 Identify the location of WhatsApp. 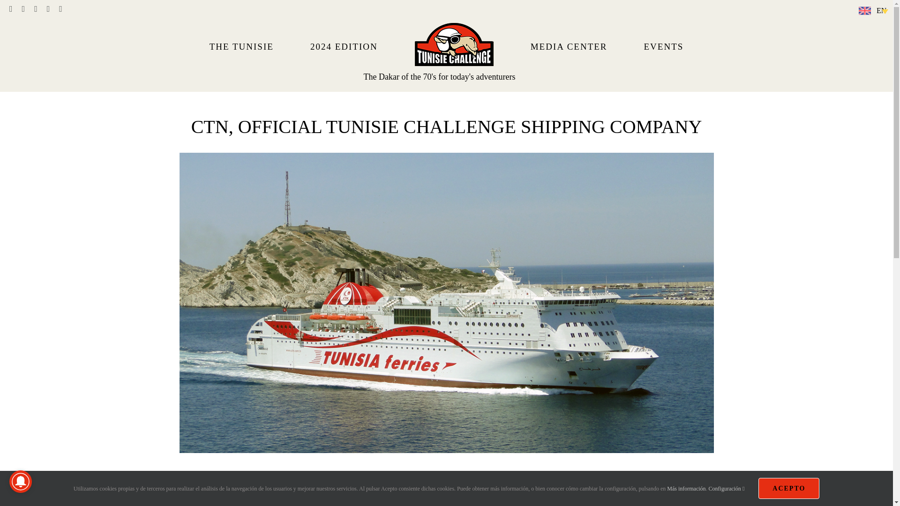
(60, 8).